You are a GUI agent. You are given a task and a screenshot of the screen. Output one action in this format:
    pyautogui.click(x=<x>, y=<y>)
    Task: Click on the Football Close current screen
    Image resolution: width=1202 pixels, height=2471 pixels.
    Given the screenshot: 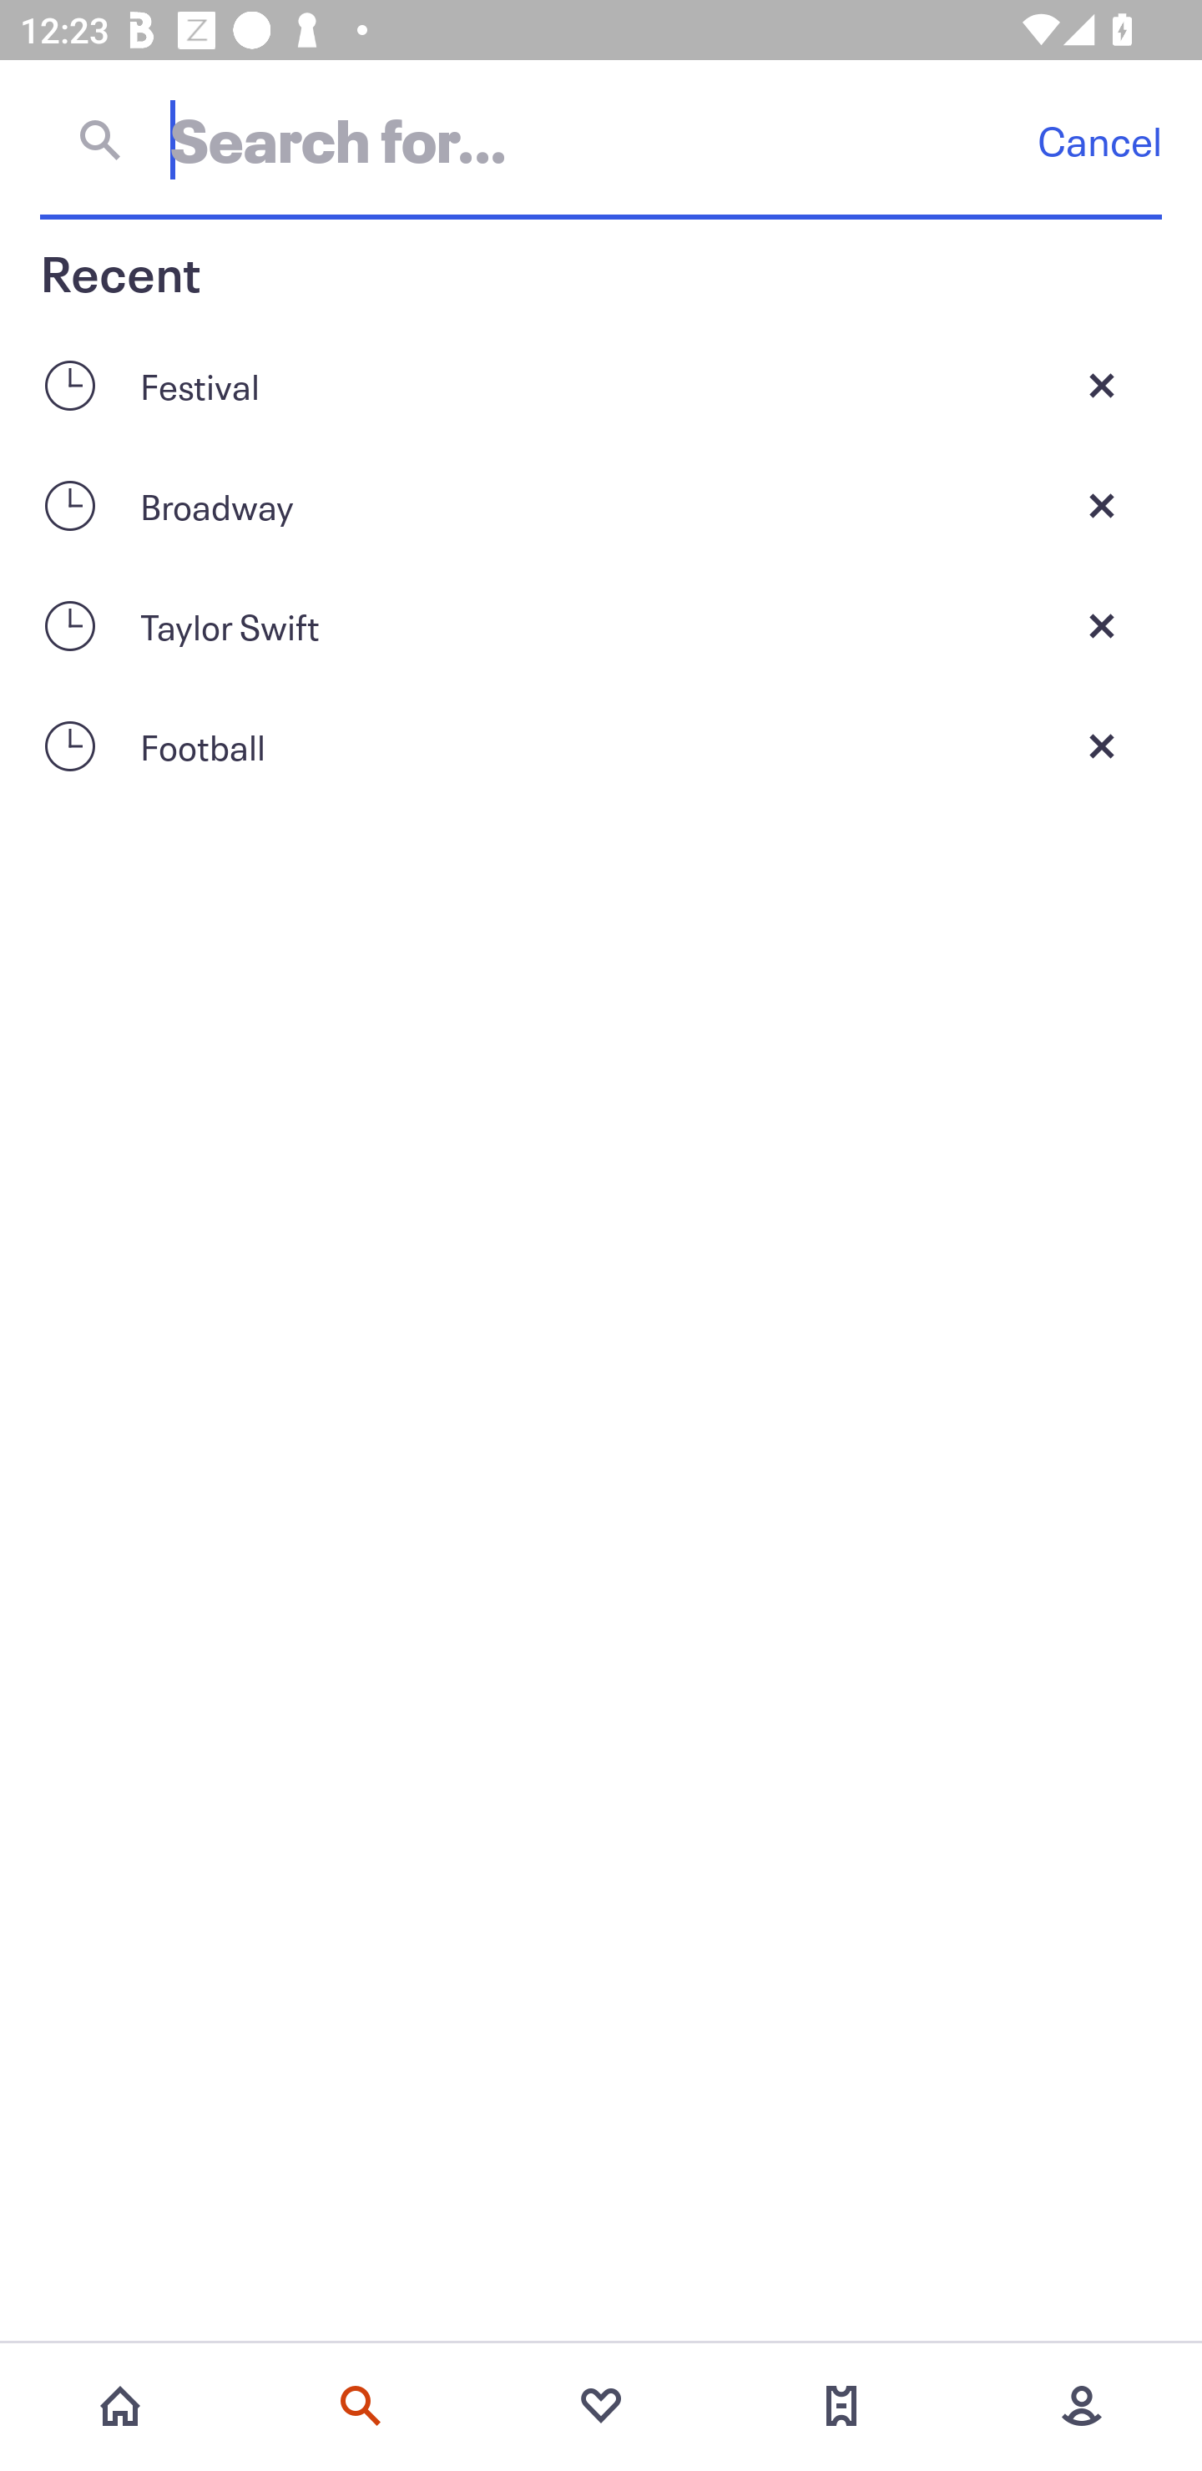 What is the action you would take?
    pyautogui.click(x=601, y=745)
    